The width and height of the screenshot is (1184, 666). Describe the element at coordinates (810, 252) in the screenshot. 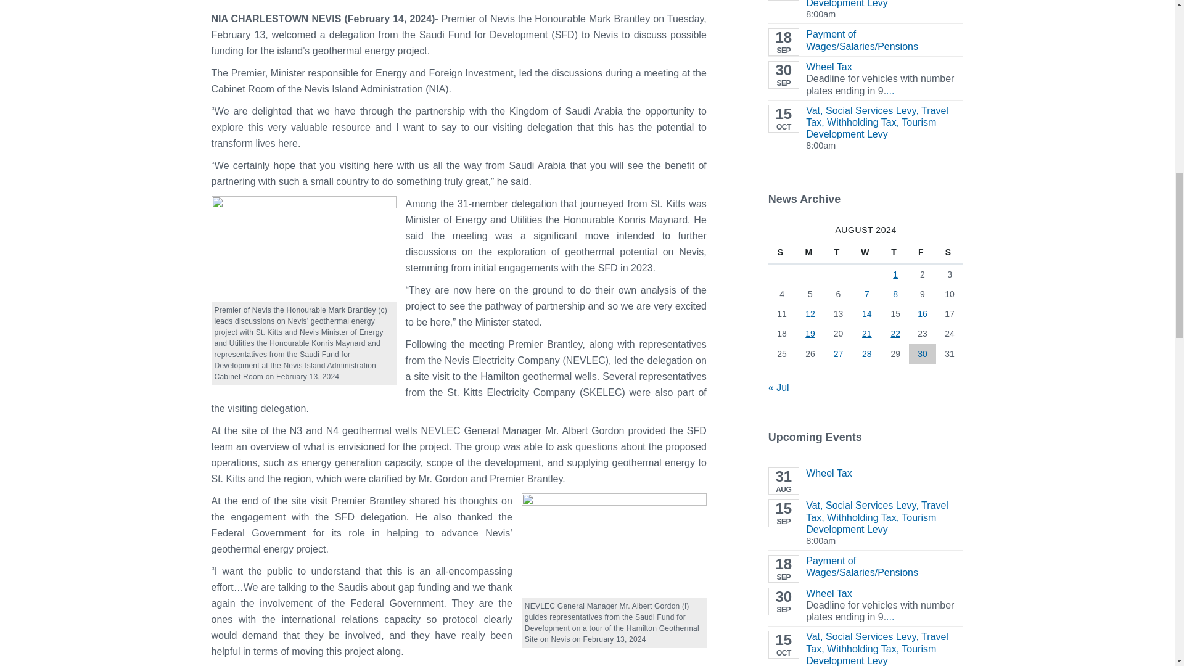

I see `Monday` at that location.